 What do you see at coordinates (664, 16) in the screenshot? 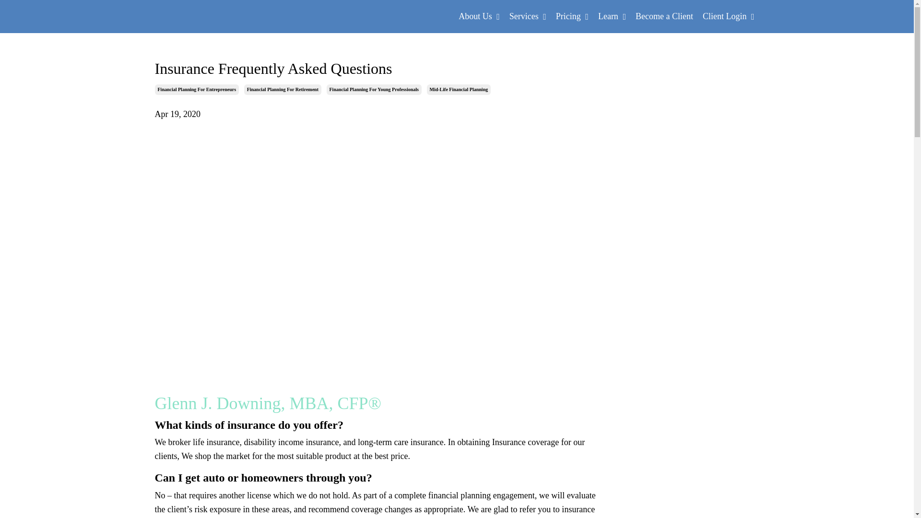
I see `Become a Client` at bounding box center [664, 16].